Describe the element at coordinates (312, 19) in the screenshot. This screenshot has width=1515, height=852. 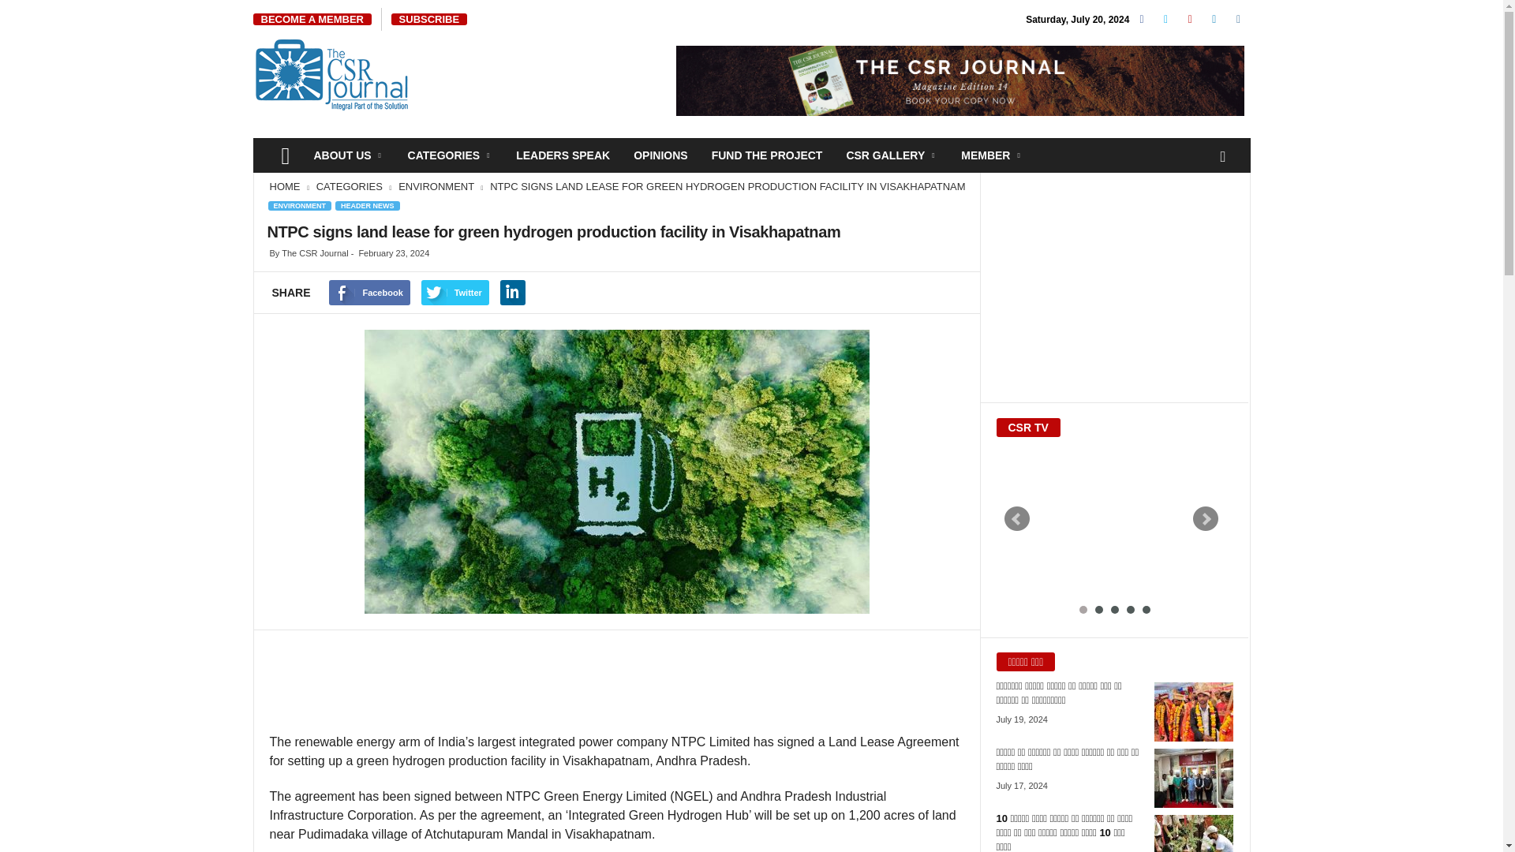
I see `BECOME A MEMBER` at that location.